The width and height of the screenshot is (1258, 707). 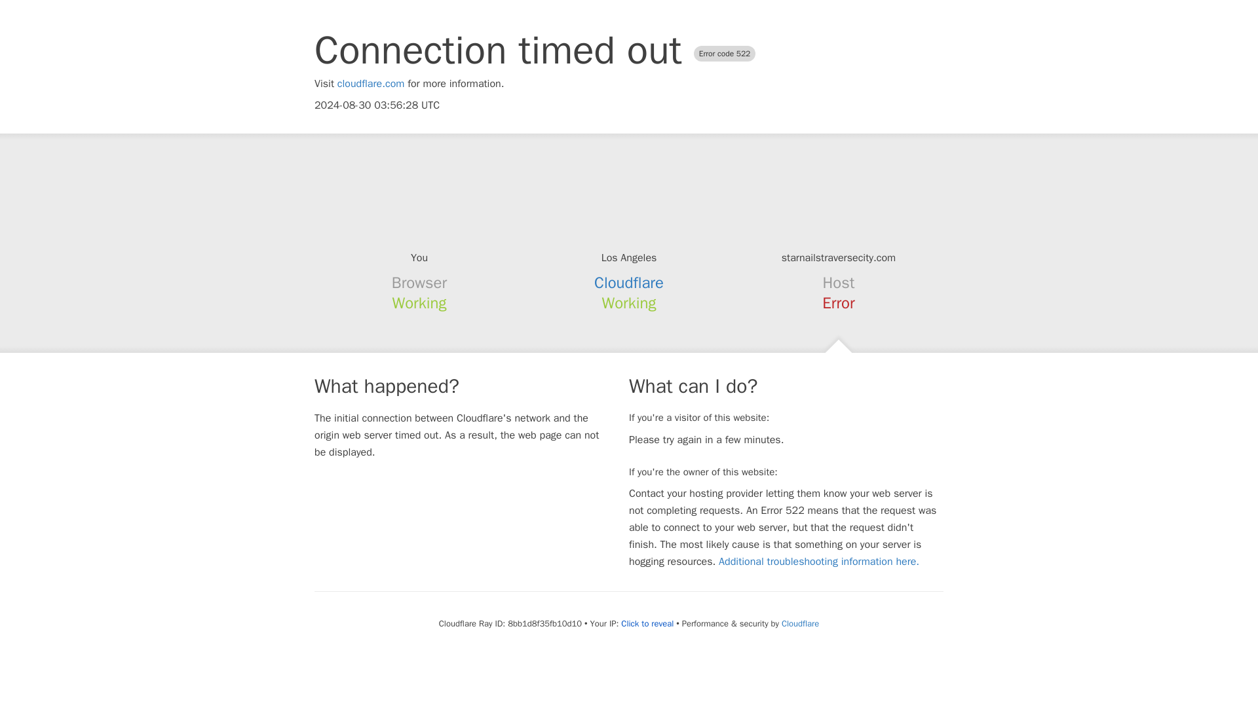 I want to click on Cloudflare, so click(x=799, y=623).